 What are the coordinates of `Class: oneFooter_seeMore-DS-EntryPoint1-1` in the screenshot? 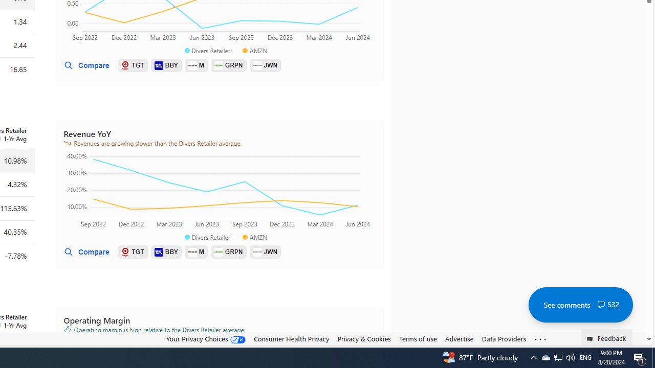 It's located at (540, 339).